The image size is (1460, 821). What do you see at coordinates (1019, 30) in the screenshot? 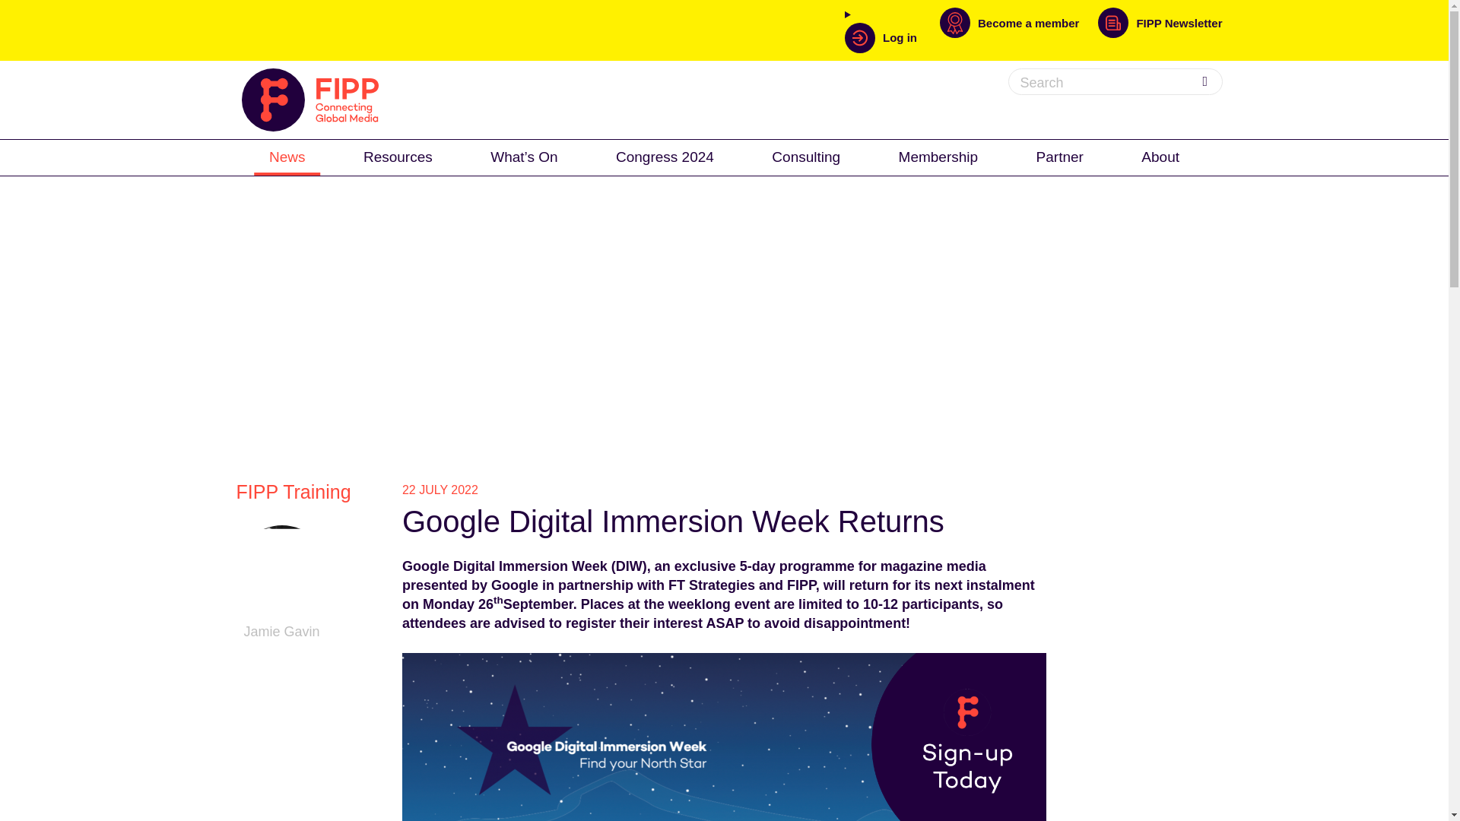
I see `Become a member` at bounding box center [1019, 30].